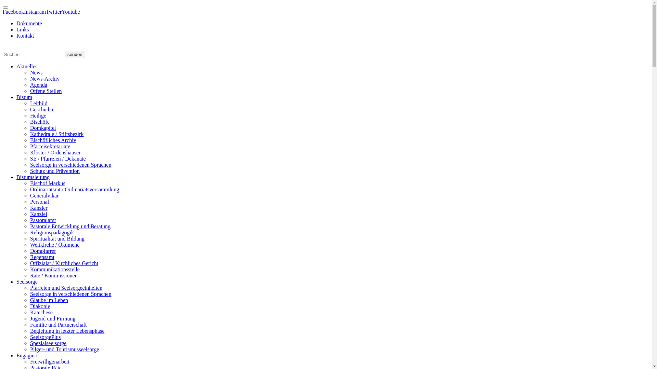 Image resolution: width=657 pixels, height=369 pixels. What do you see at coordinates (27, 355) in the screenshot?
I see `Engagiert` at bounding box center [27, 355].